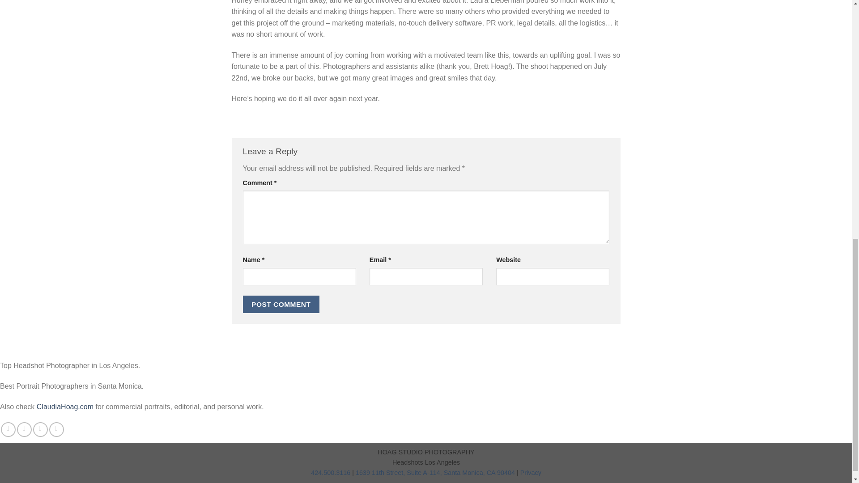 This screenshot has height=483, width=859. What do you see at coordinates (24, 429) in the screenshot?
I see `Follow on Instagram` at bounding box center [24, 429].